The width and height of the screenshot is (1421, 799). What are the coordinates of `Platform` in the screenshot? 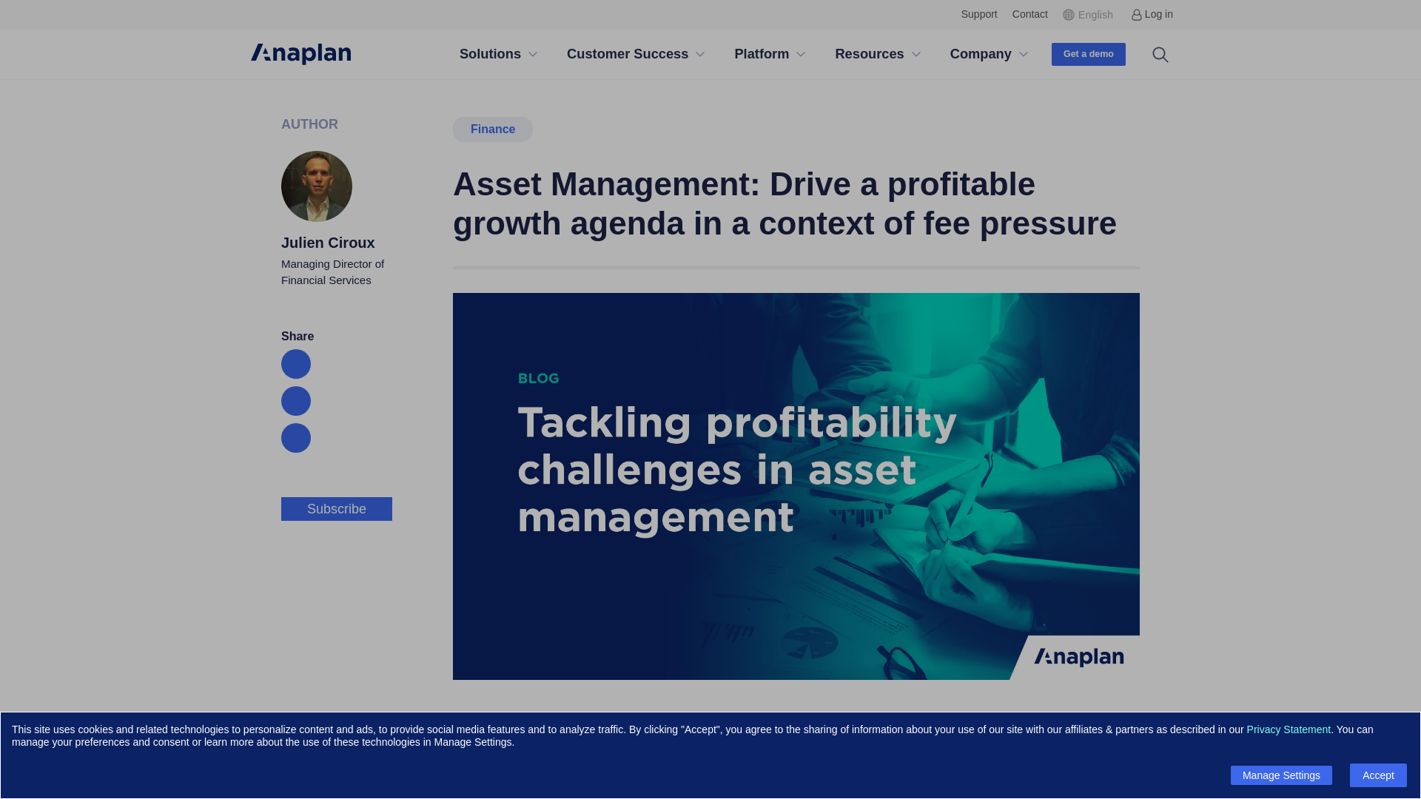 It's located at (761, 55).